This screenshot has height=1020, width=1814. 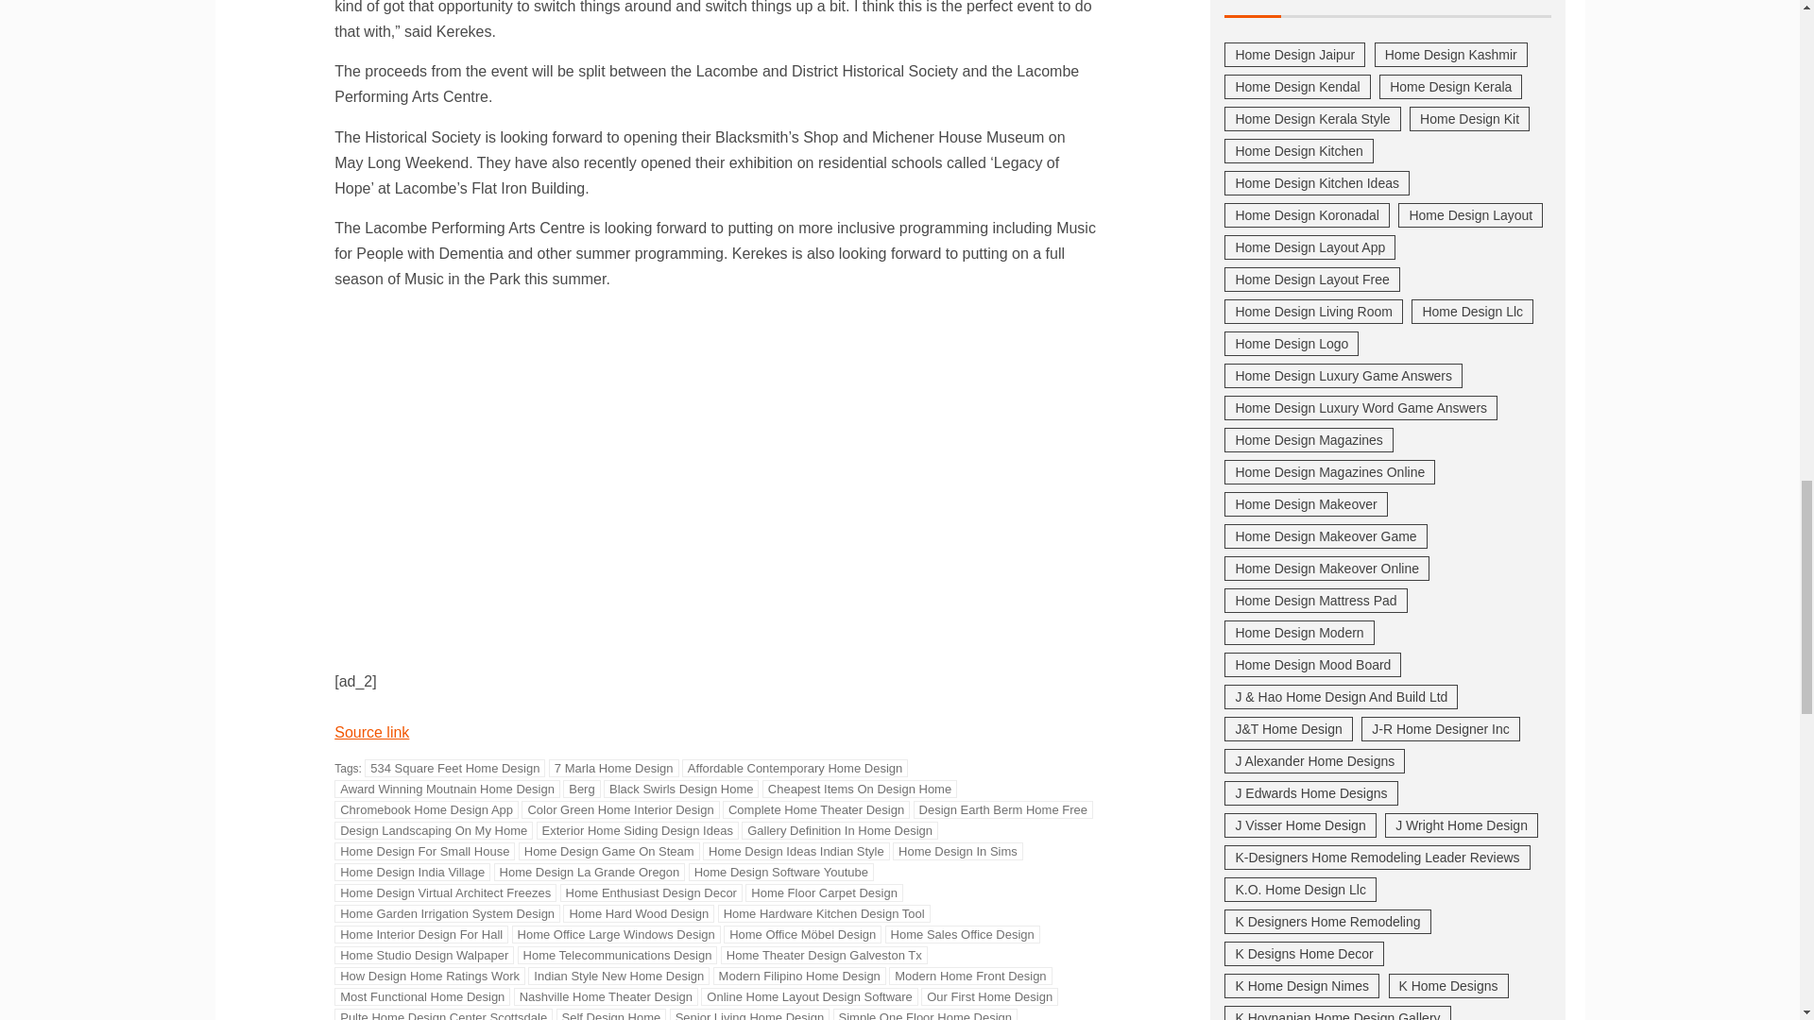 What do you see at coordinates (680, 789) in the screenshot?
I see `Black Swirls Design Home` at bounding box center [680, 789].